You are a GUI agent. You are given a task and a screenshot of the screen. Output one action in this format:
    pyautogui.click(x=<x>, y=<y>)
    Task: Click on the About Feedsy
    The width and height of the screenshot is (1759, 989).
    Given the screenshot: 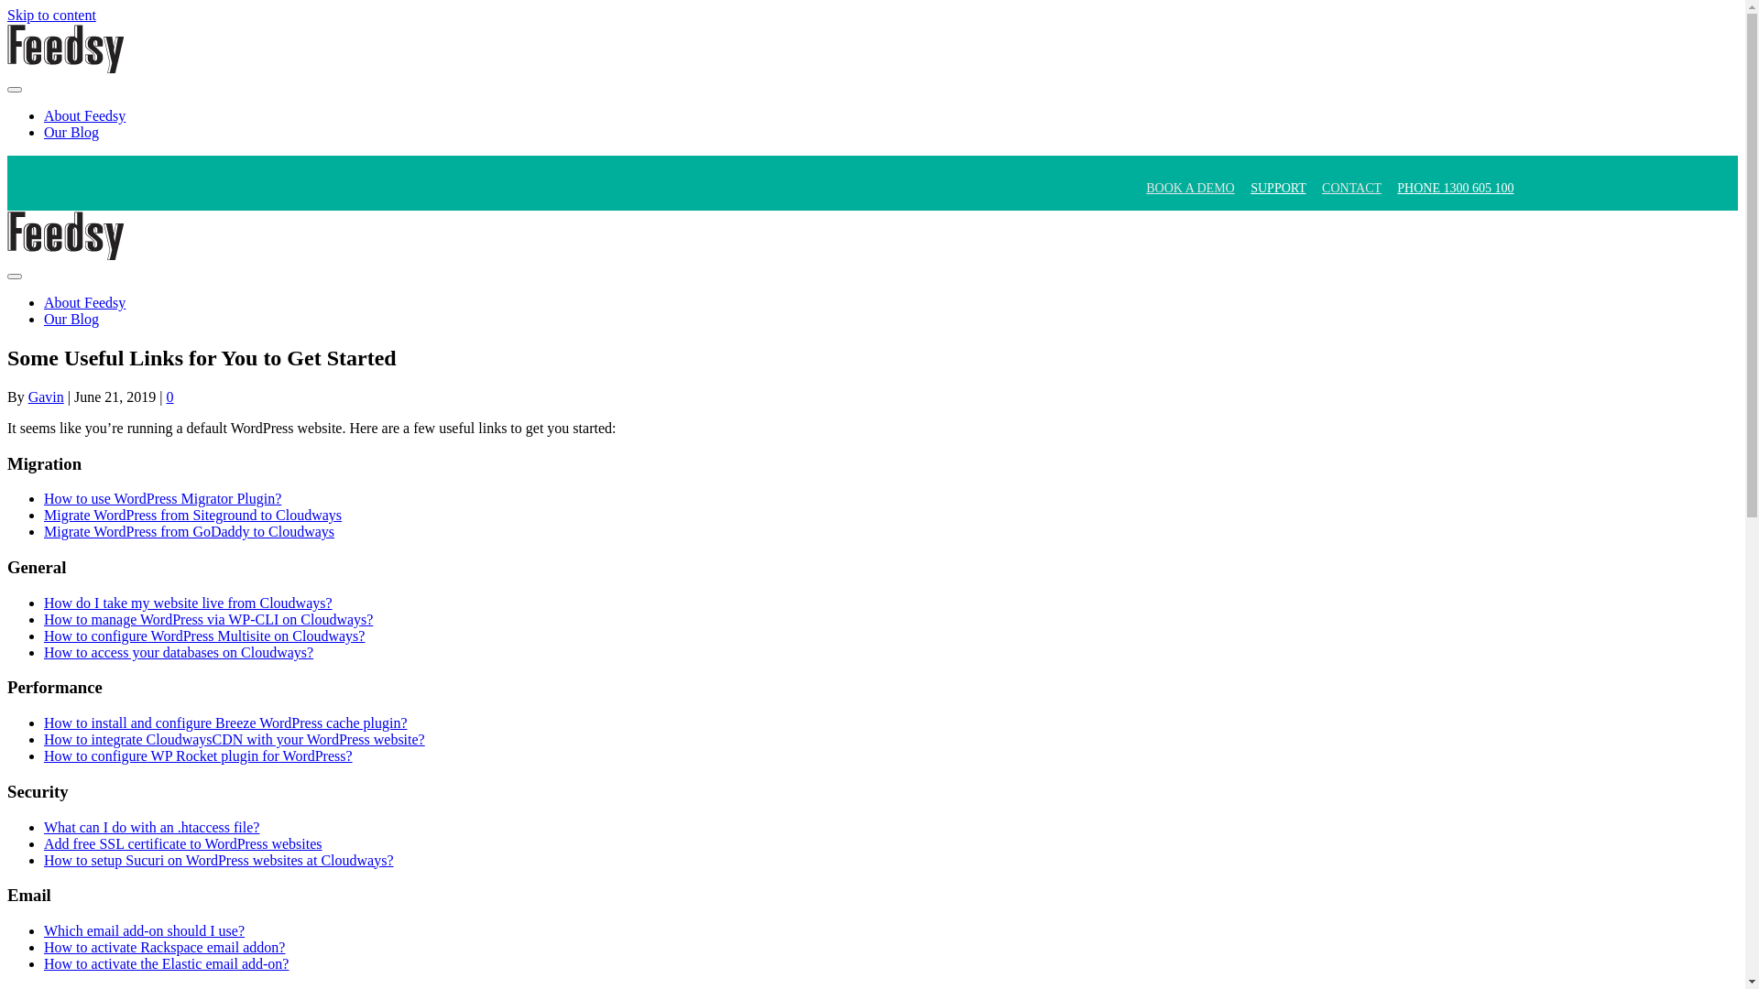 What is the action you would take?
    pyautogui.click(x=84, y=115)
    